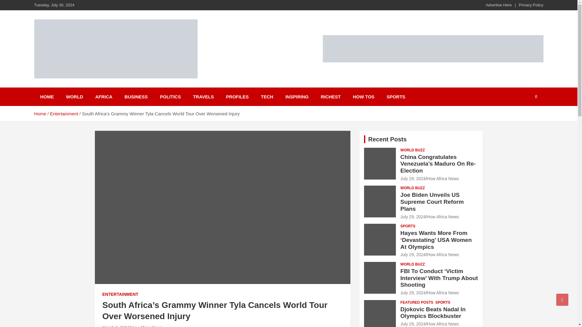 This screenshot has width=582, height=327. Describe the element at coordinates (387, 139) in the screenshot. I see `Recent Posts` at that location.